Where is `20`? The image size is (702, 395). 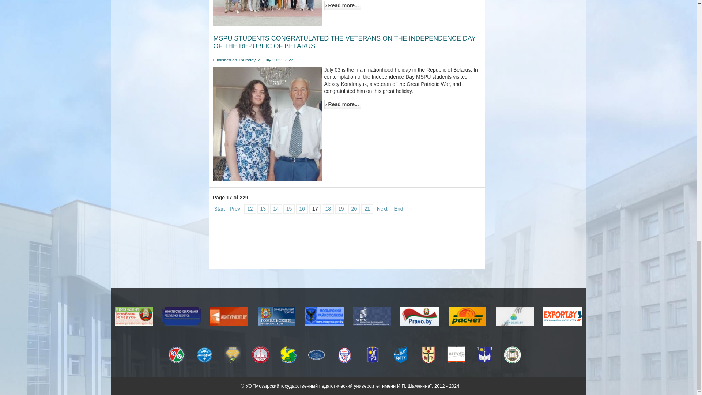 20 is located at coordinates (354, 208).